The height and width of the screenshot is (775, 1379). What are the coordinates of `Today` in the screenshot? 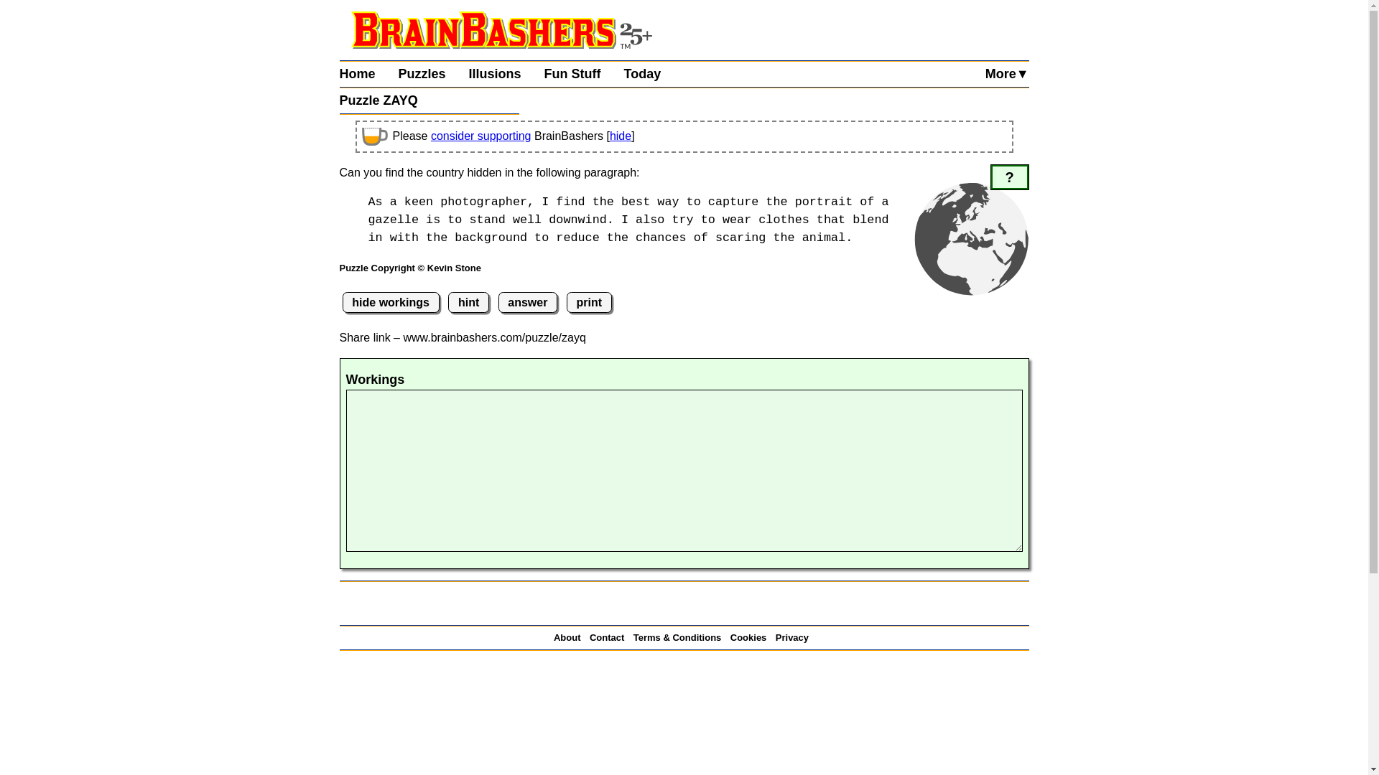 It's located at (654, 74).